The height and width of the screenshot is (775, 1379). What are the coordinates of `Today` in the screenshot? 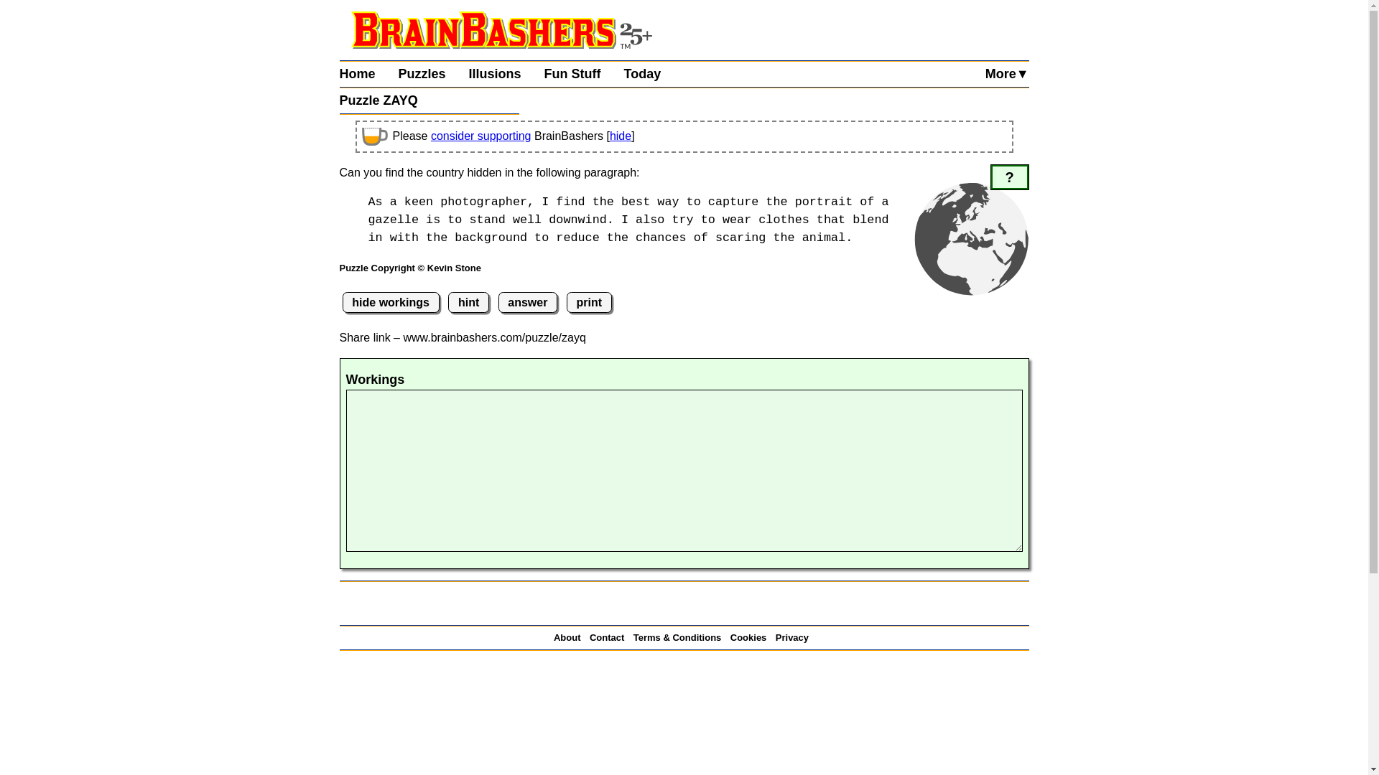 It's located at (654, 74).